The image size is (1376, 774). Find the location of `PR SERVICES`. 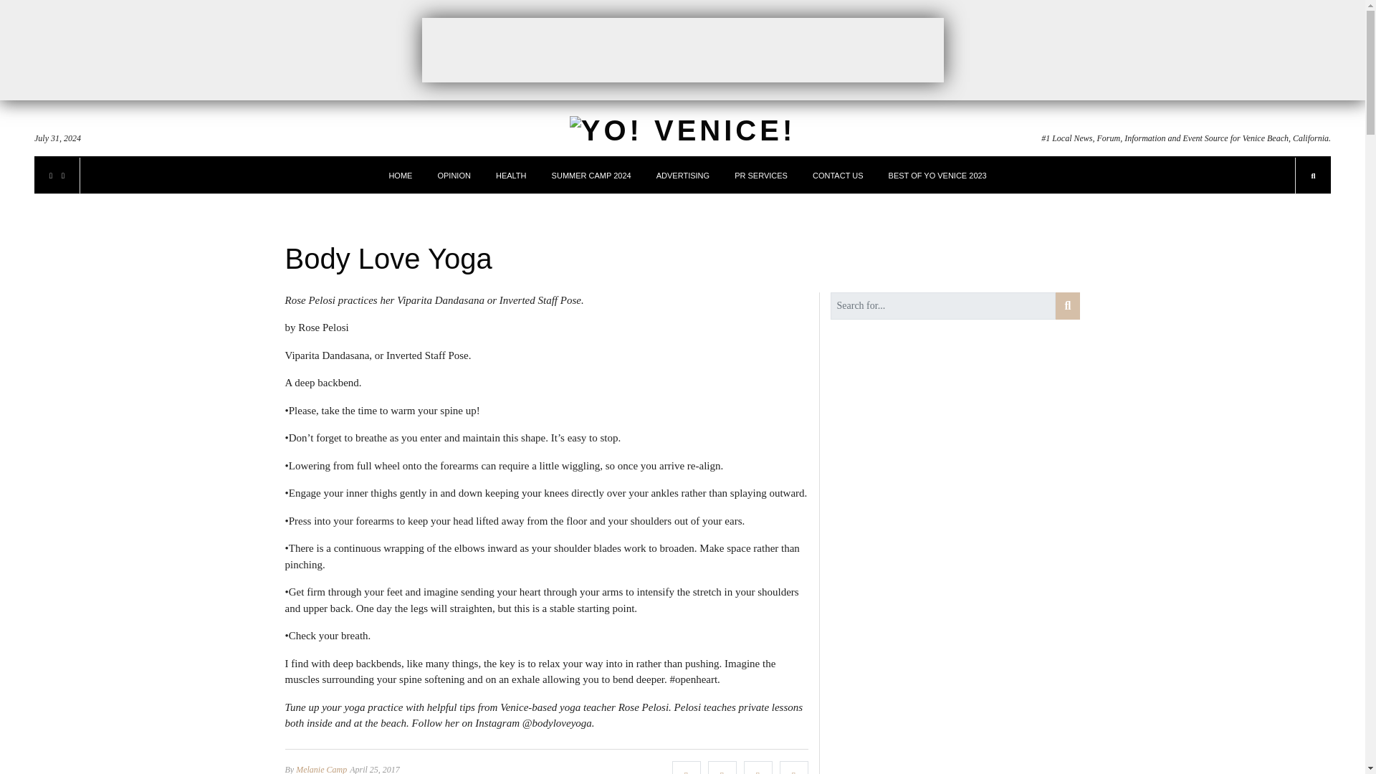

PR SERVICES is located at coordinates (761, 176).